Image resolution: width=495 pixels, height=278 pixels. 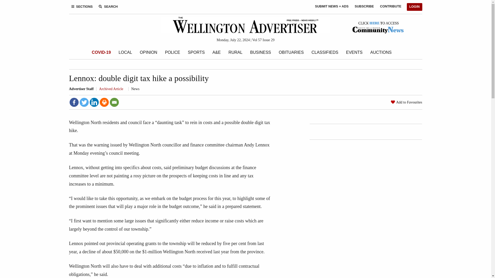 I want to click on Twitter, so click(x=84, y=102).